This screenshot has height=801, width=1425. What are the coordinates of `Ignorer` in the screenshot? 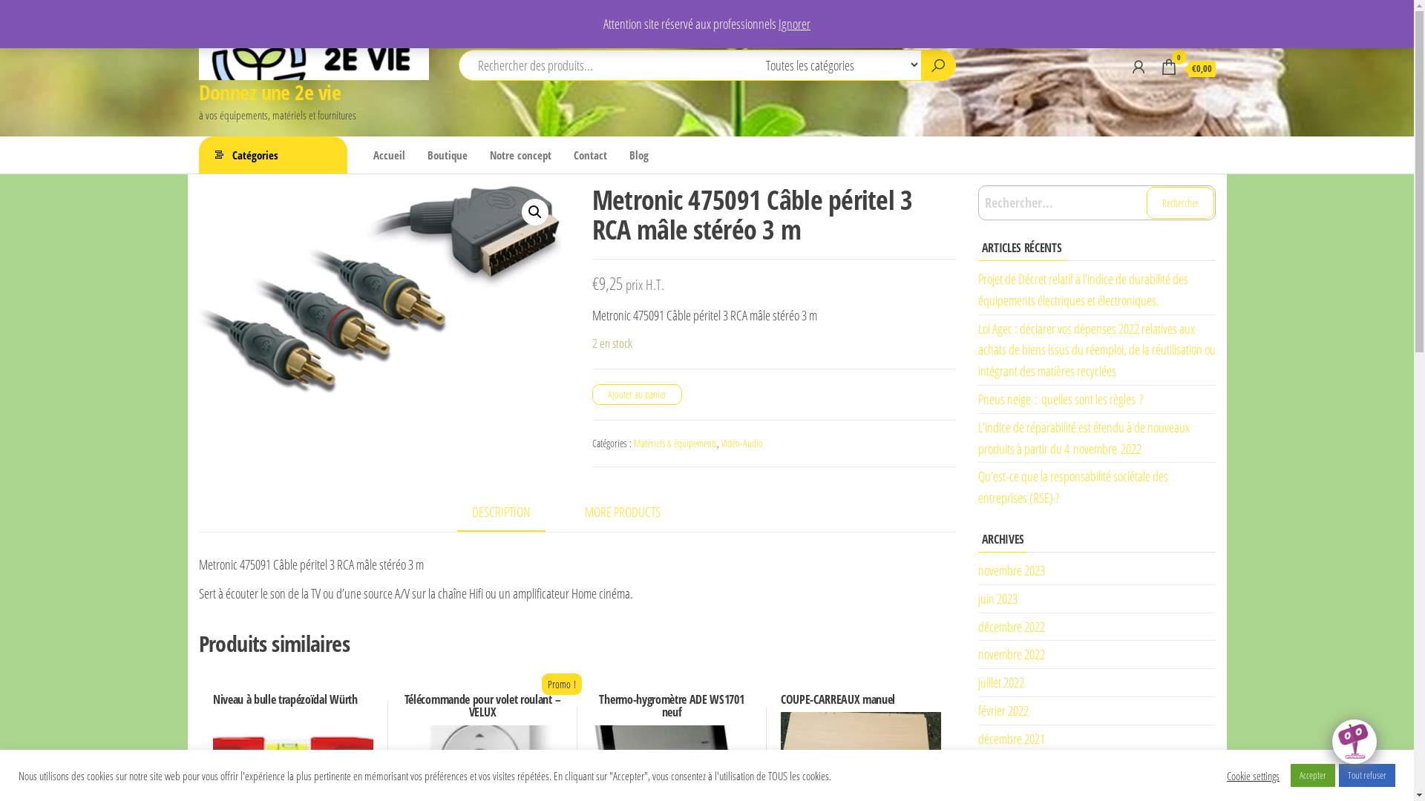 It's located at (794, 24).